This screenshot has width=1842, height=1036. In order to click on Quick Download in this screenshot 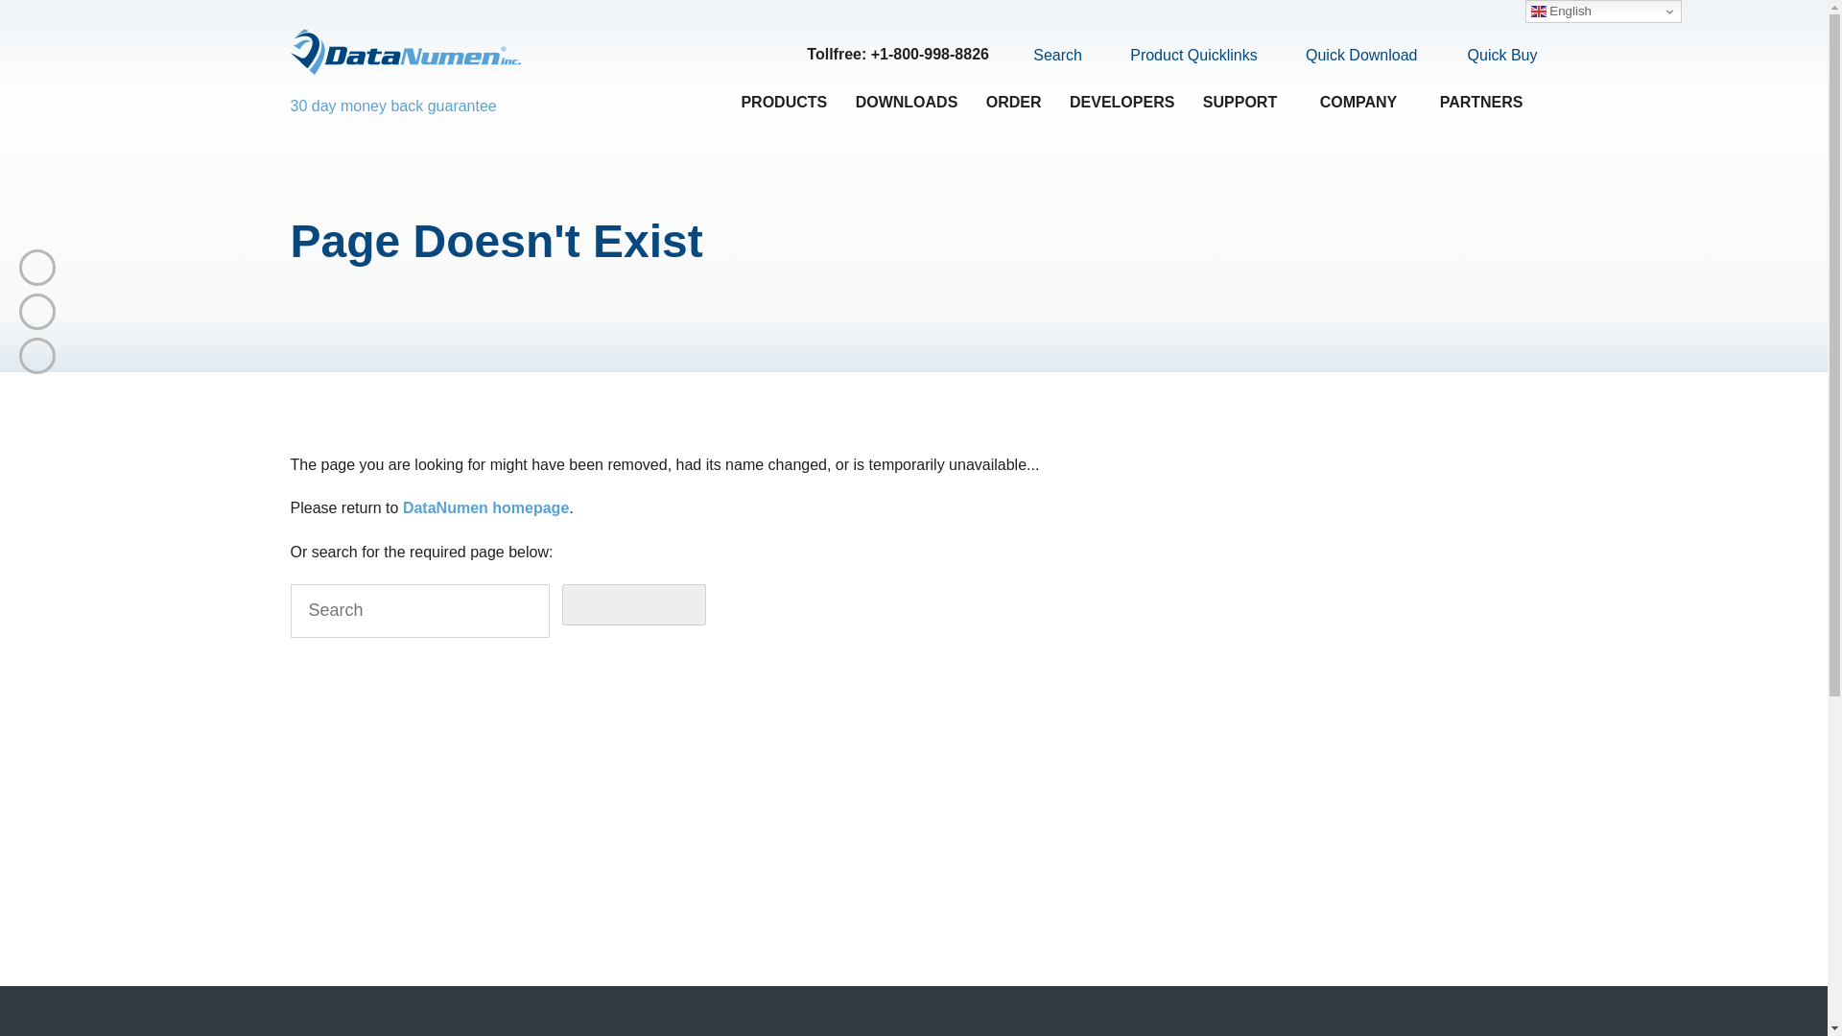, I will do `click(1350, 56)`.